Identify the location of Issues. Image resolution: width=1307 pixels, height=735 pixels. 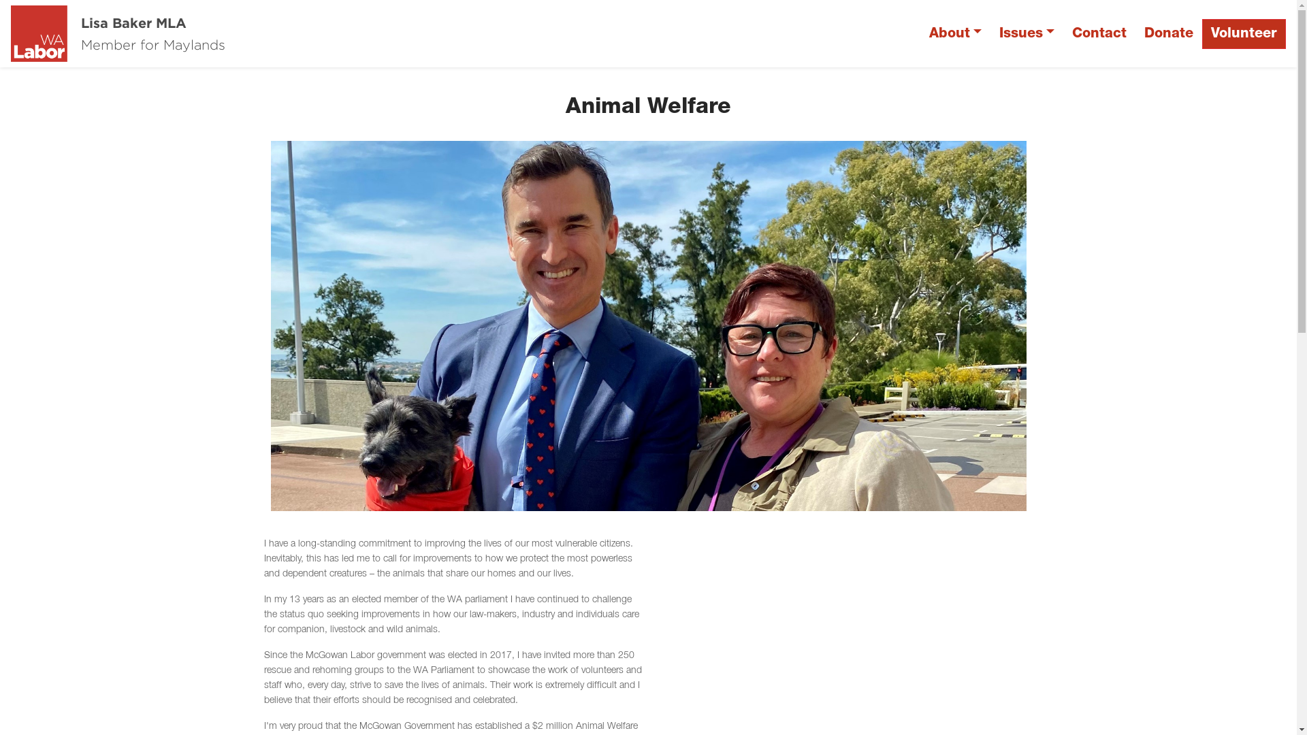
(1027, 34).